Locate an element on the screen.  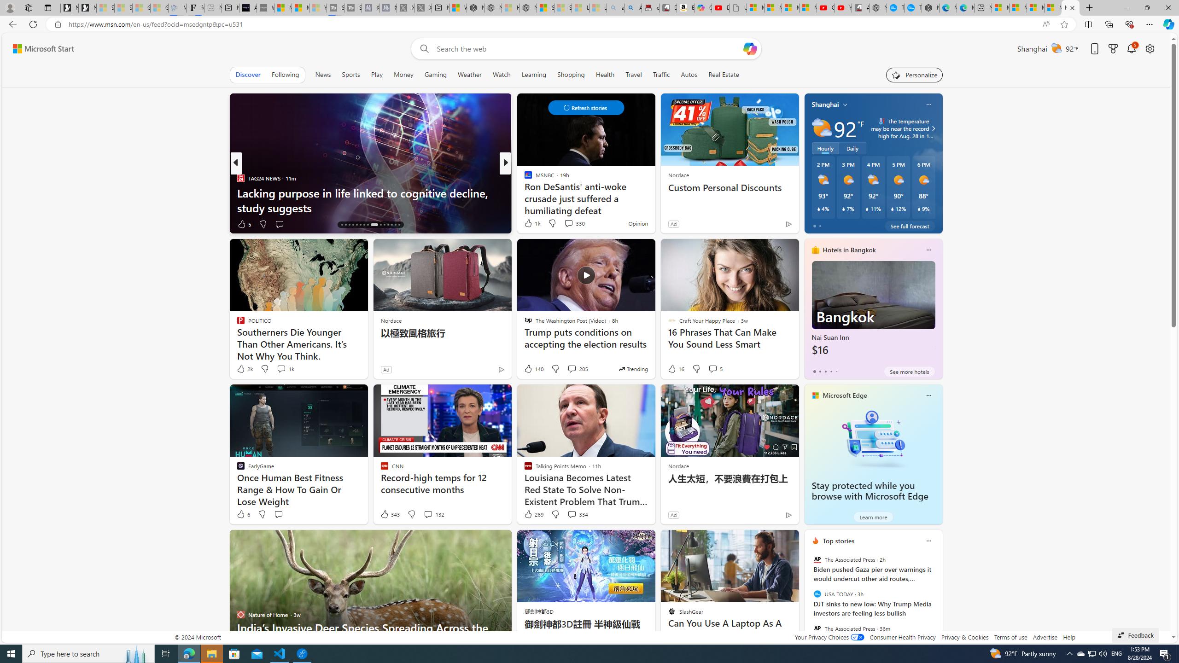
View comments 1 Comment is located at coordinates (566, 224).